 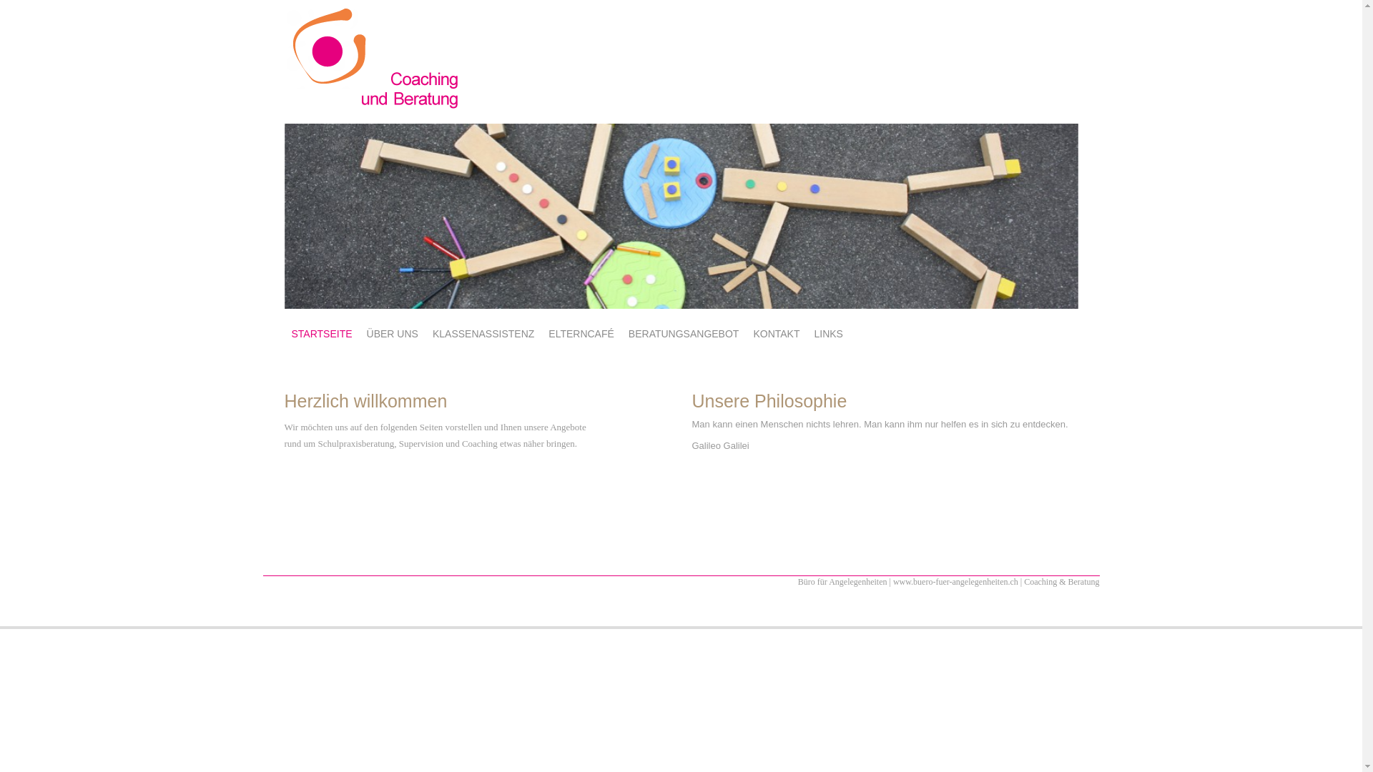 I want to click on LINKS, so click(x=828, y=334).